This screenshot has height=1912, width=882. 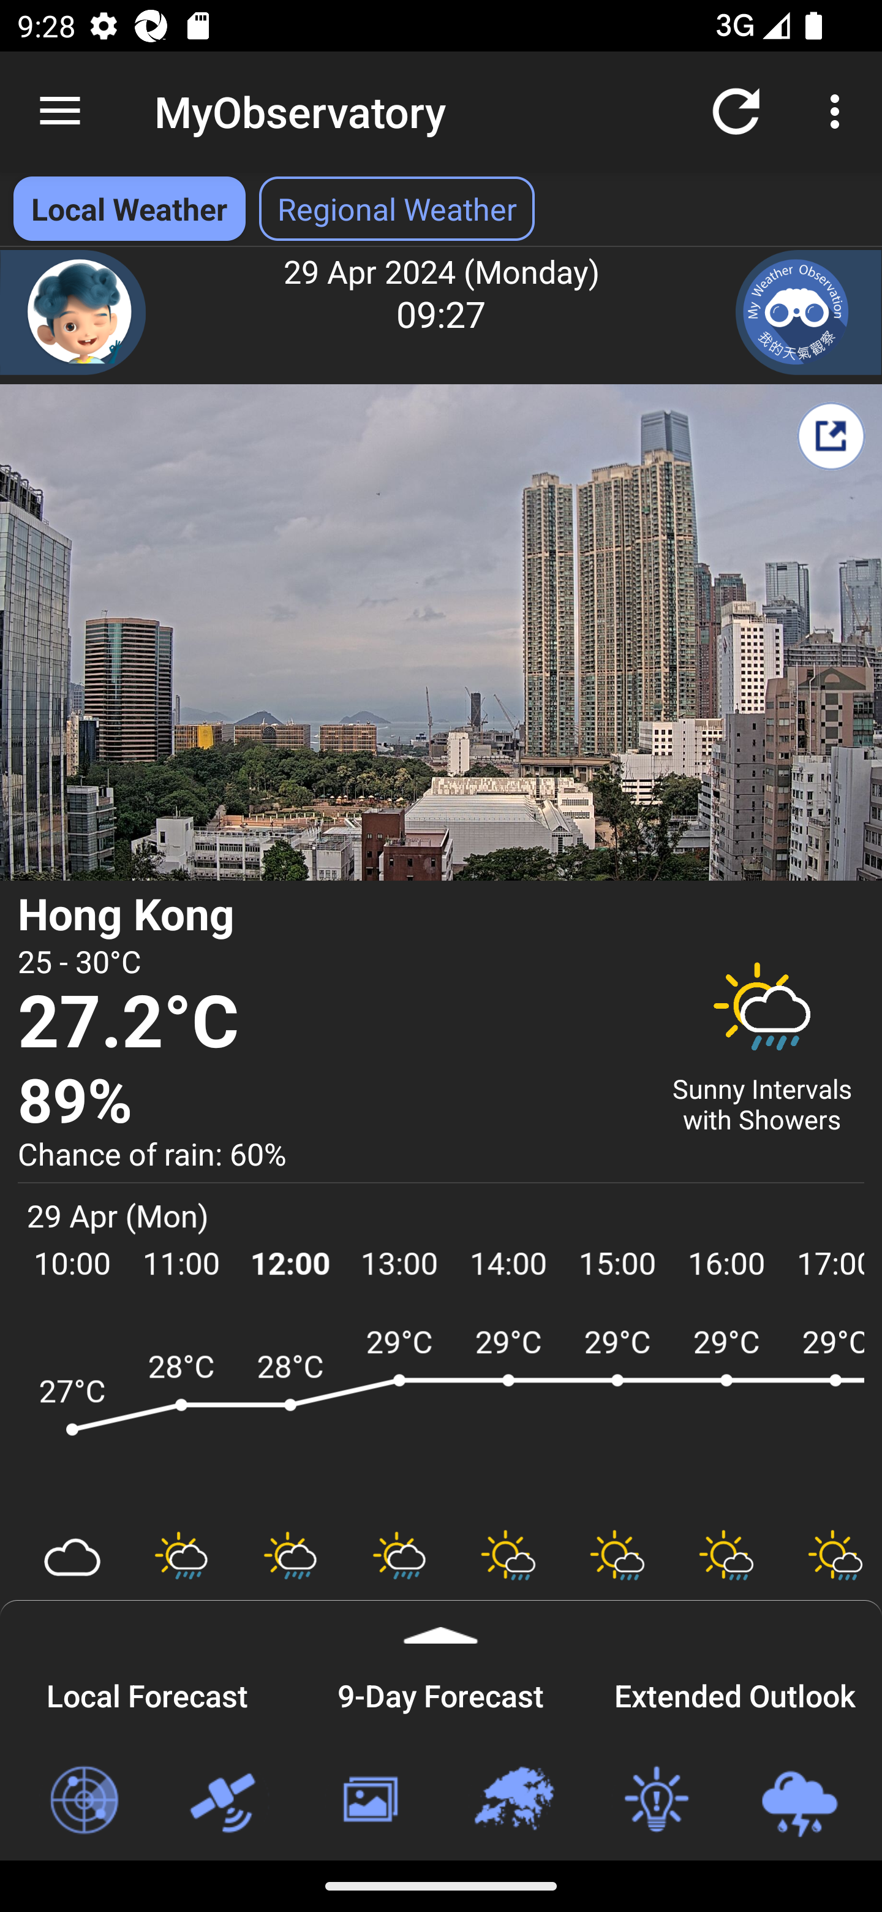 What do you see at coordinates (73, 313) in the screenshot?
I see `Chatbot` at bounding box center [73, 313].